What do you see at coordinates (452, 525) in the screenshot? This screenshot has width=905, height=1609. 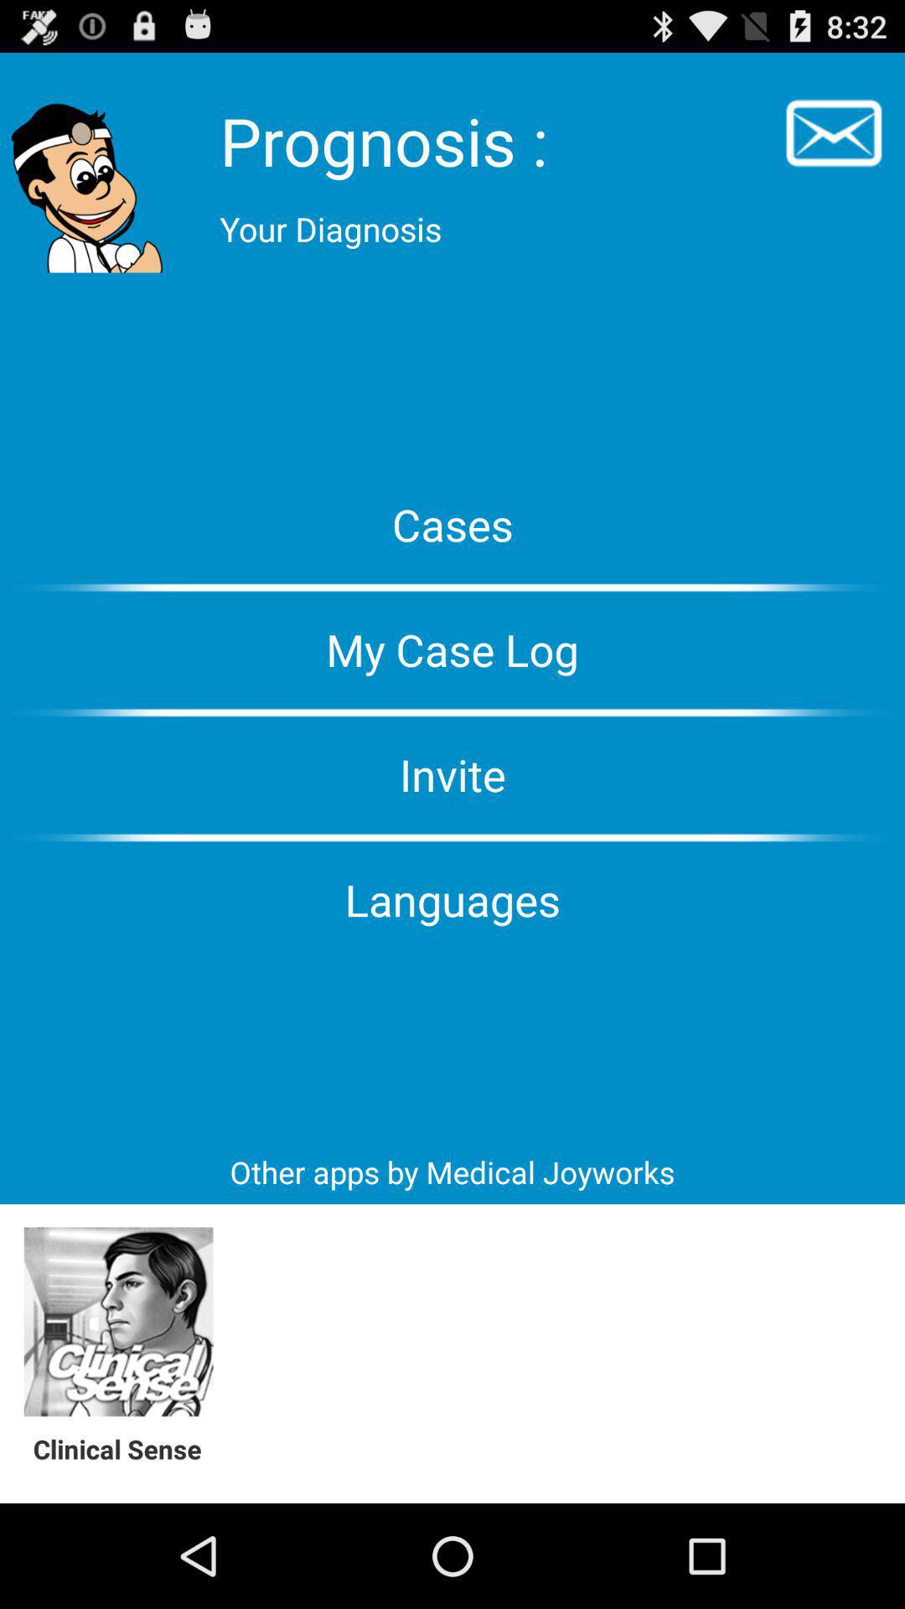 I see `press the cases button` at bounding box center [452, 525].